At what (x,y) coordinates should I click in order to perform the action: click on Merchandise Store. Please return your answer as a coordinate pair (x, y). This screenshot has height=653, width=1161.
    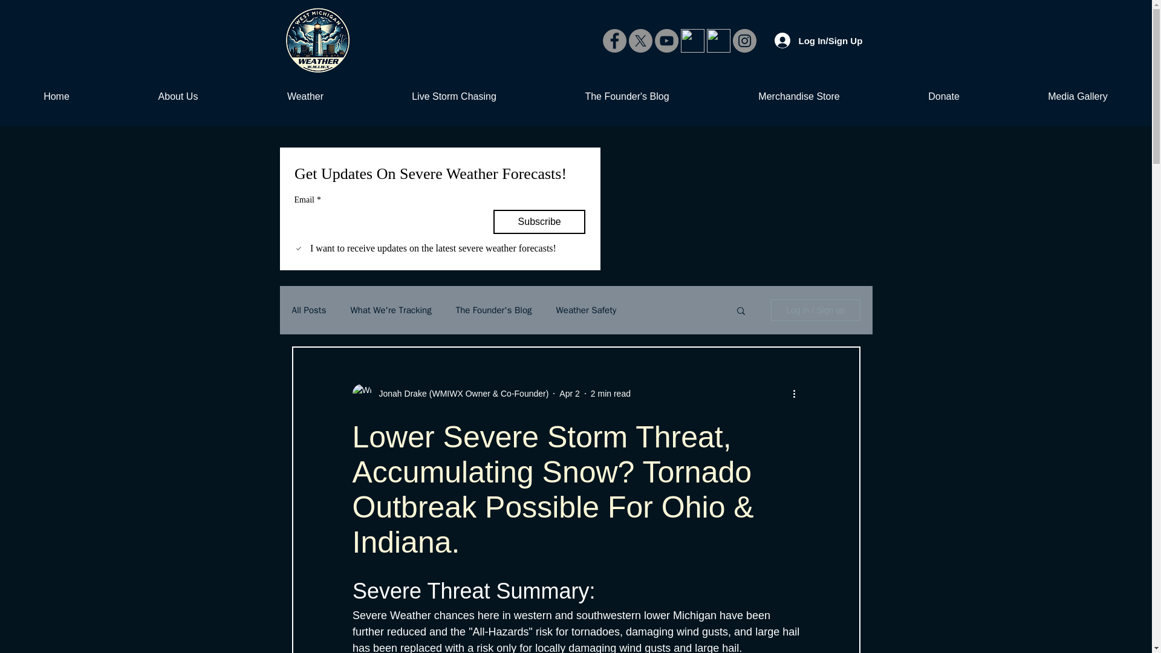
    Looking at the image, I should click on (798, 97).